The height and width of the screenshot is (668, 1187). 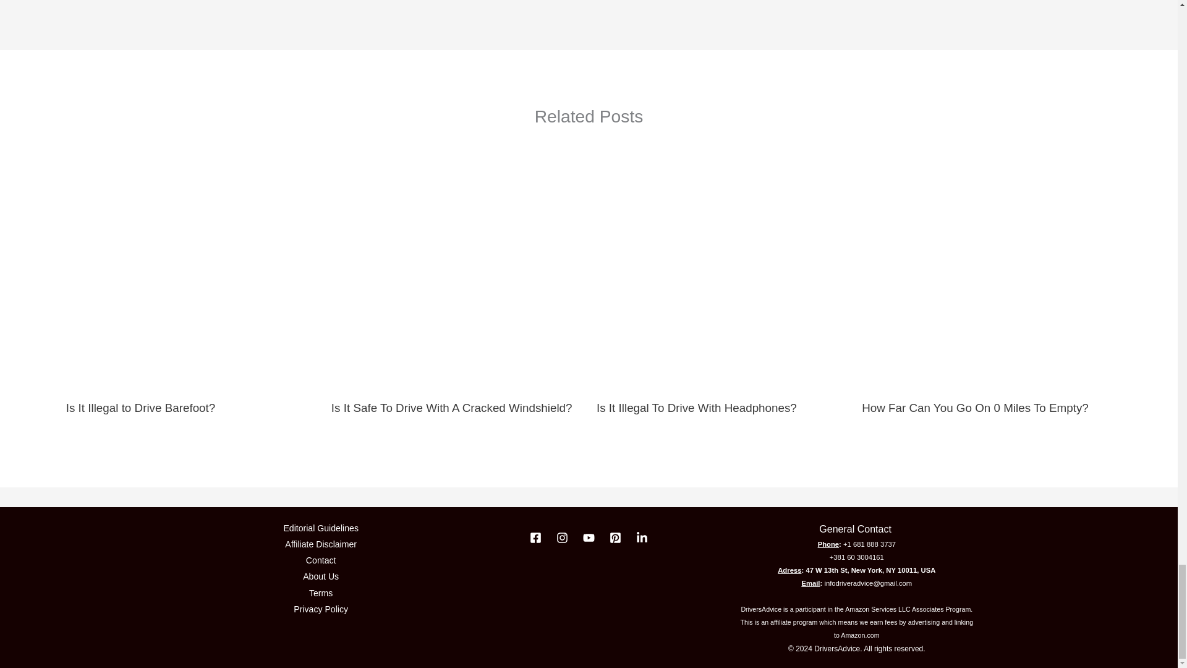 What do you see at coordinates (696, 408) in the screenshot?
I see `Is It Illegal To Drive With Headphones?` at bounding box center [696, 408].